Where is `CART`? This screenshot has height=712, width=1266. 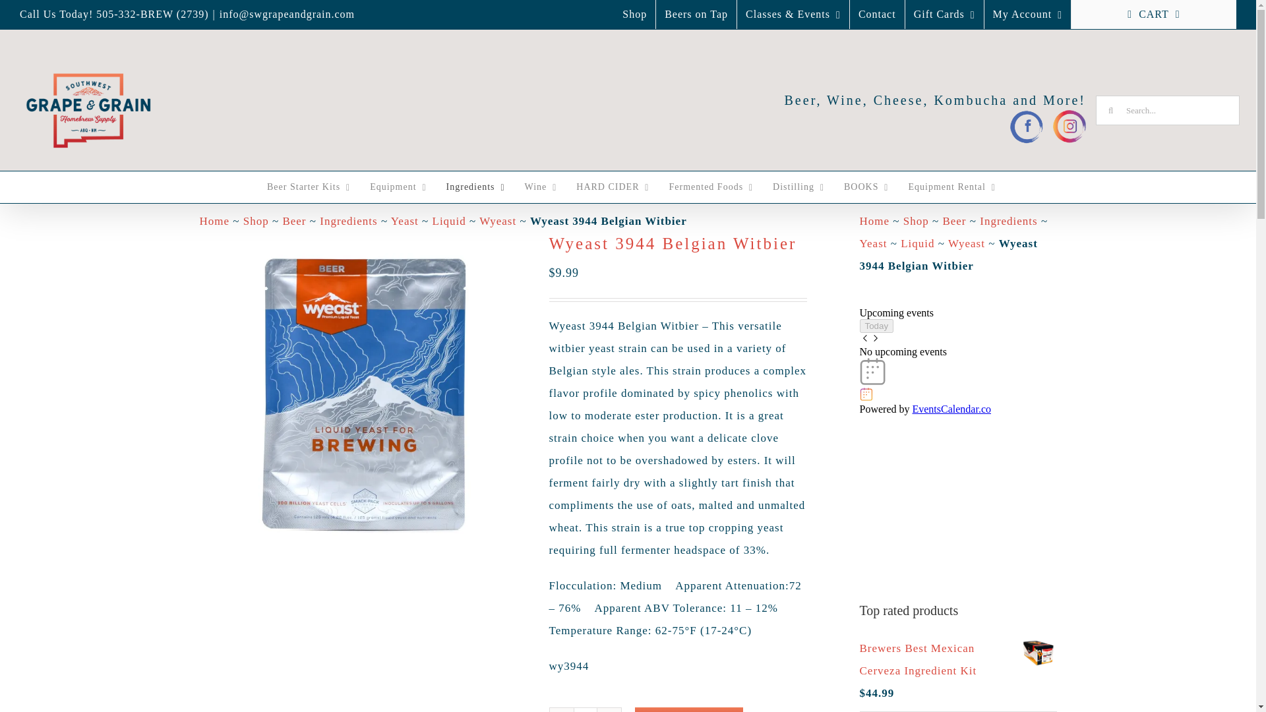 CART is located at coordinates (1154, 15).